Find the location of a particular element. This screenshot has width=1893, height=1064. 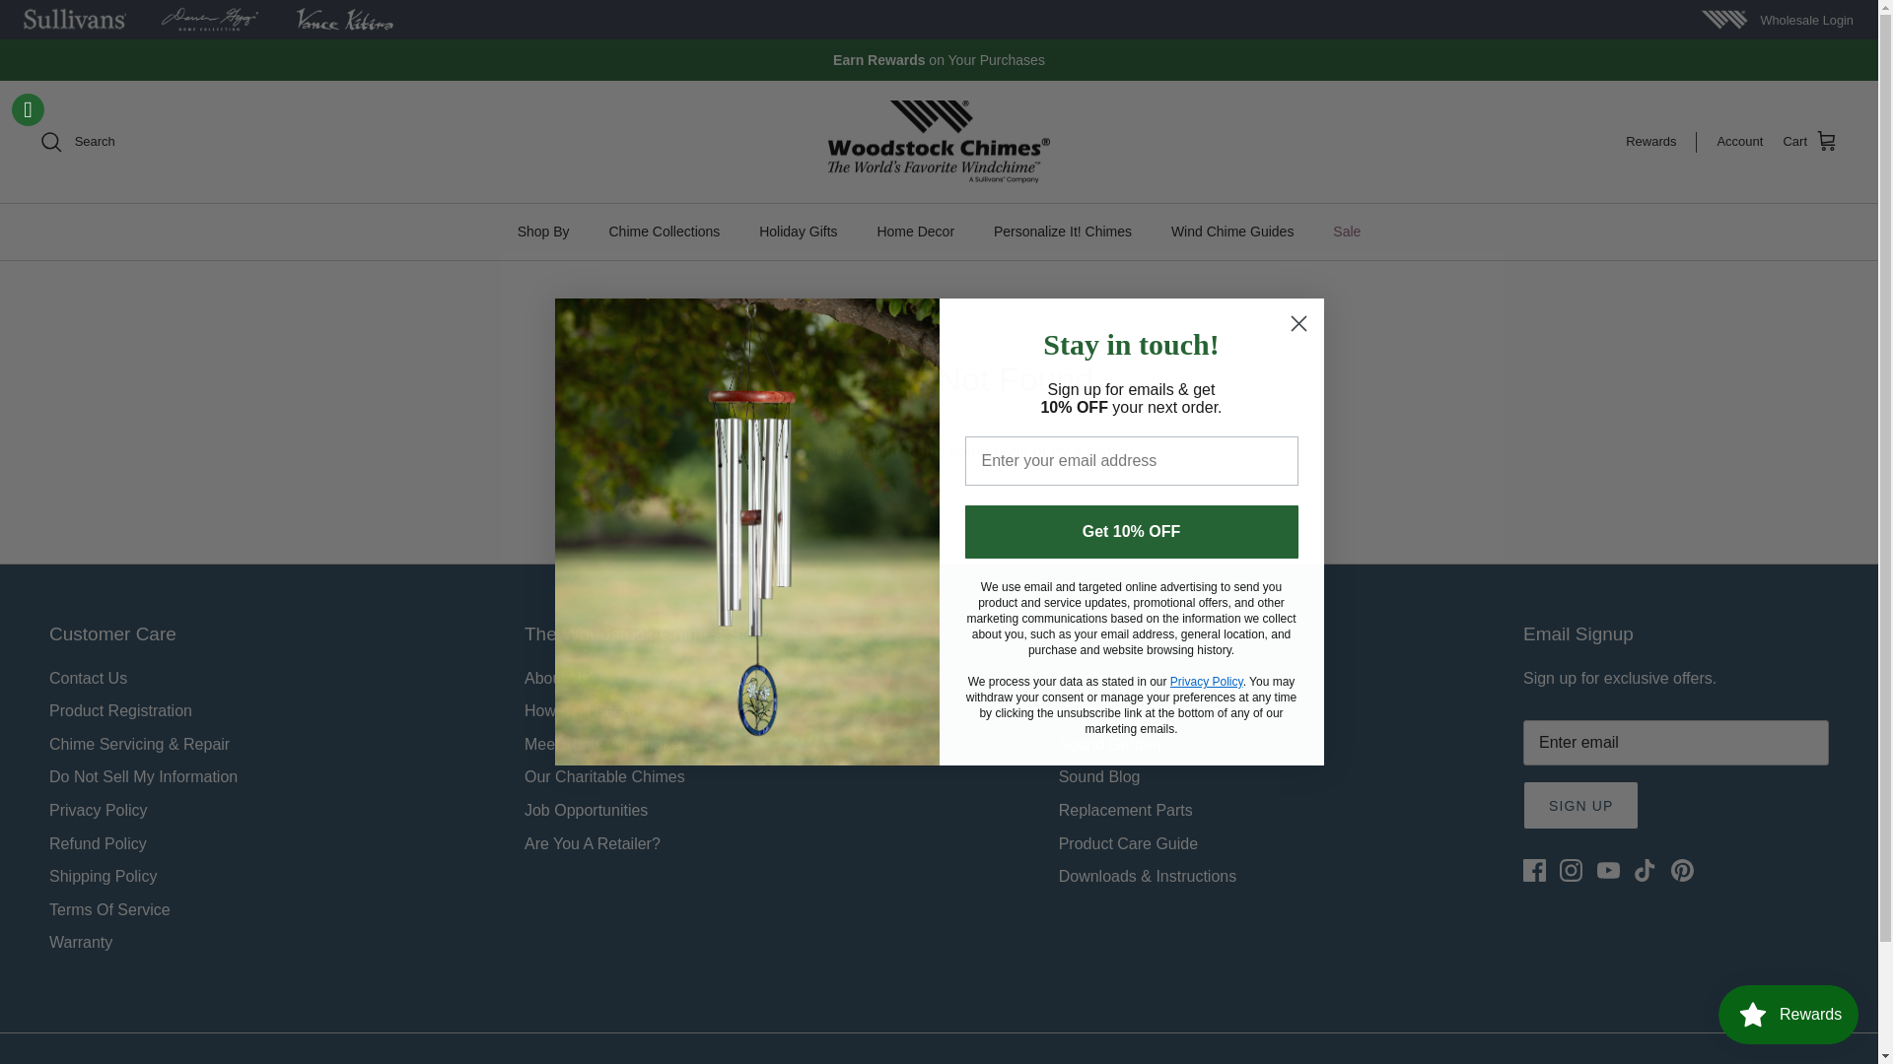

Facebook is located at coordinates (1534, 870).